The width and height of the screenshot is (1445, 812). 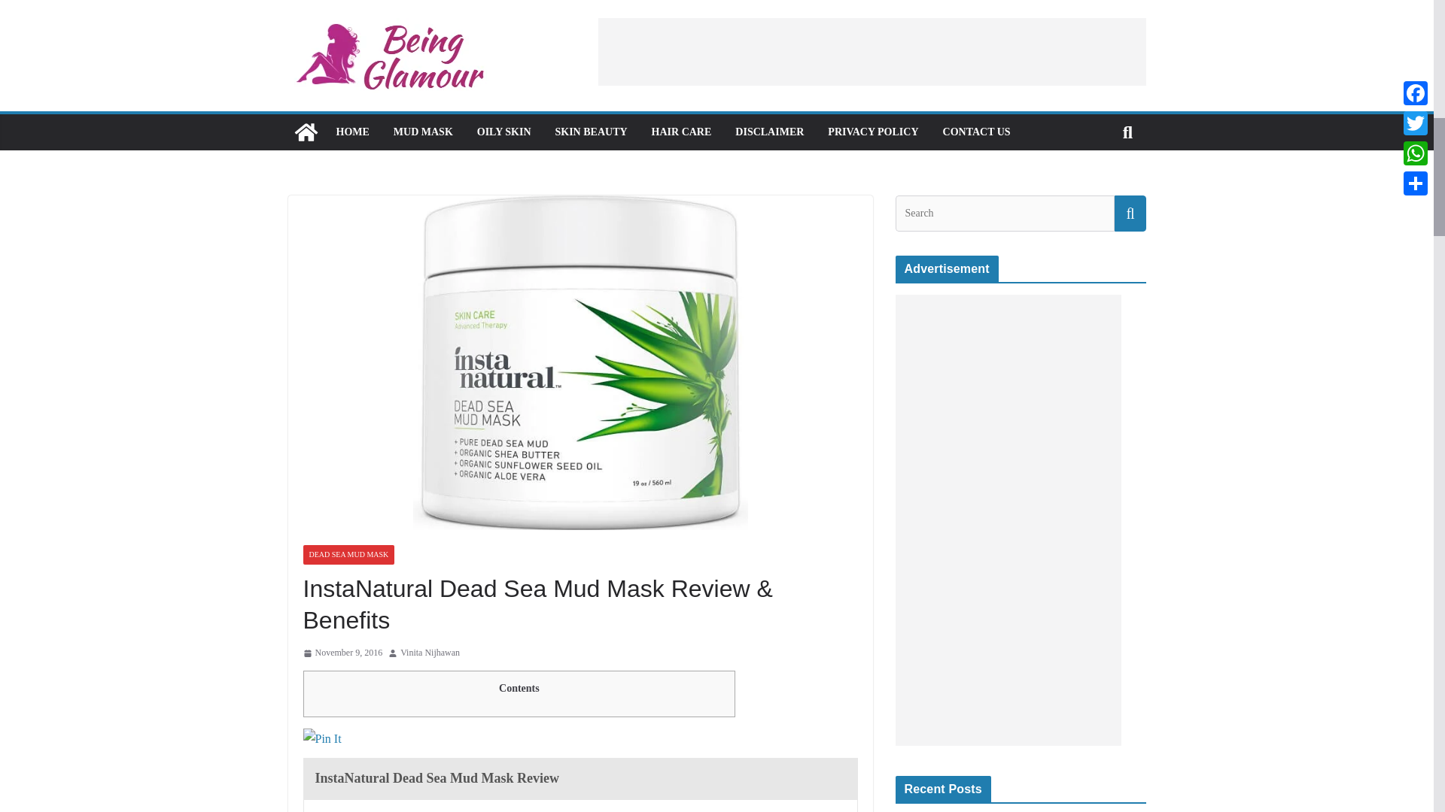 I want to click on SKIN BEAUTY, so click(x=591, y=132).